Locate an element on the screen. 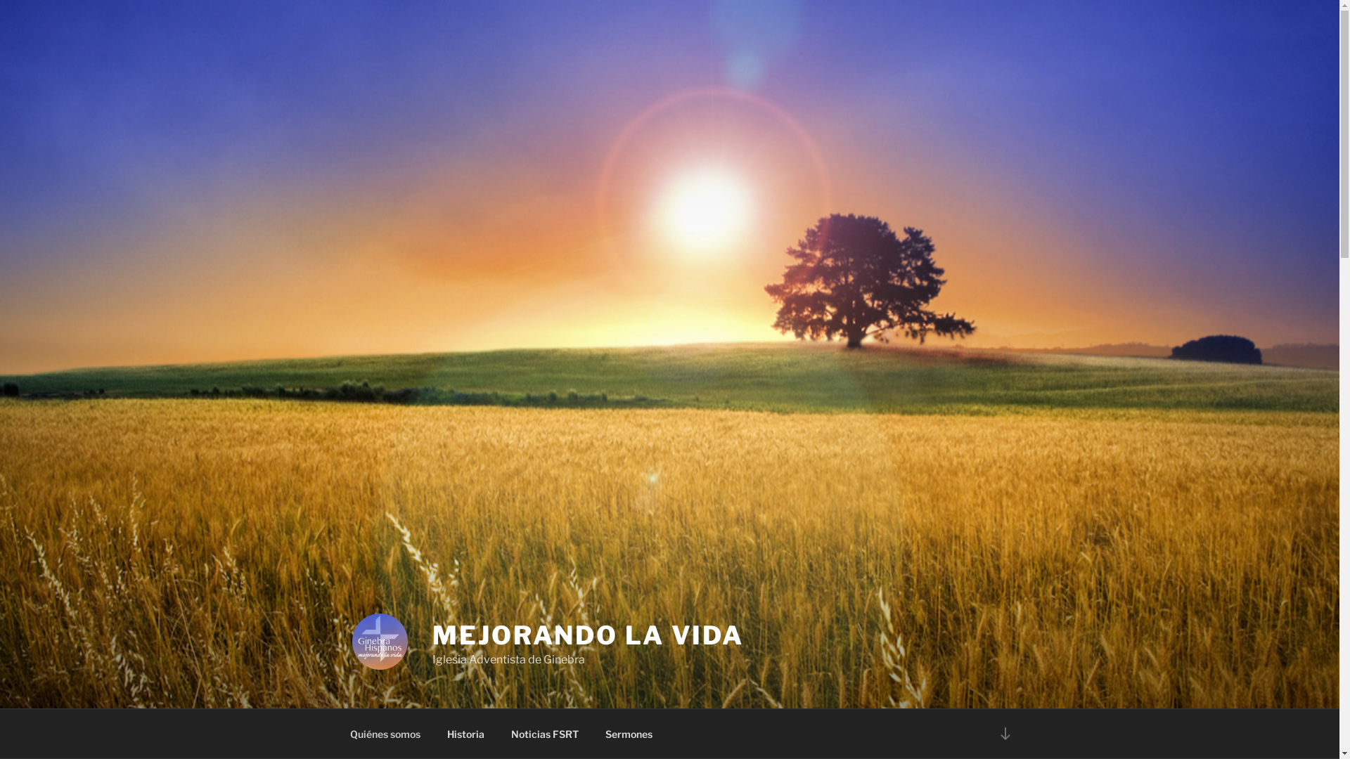 The width and height of the screenshot is (1350, 759). Saltar al contenido is located at coordinates (0, 0).